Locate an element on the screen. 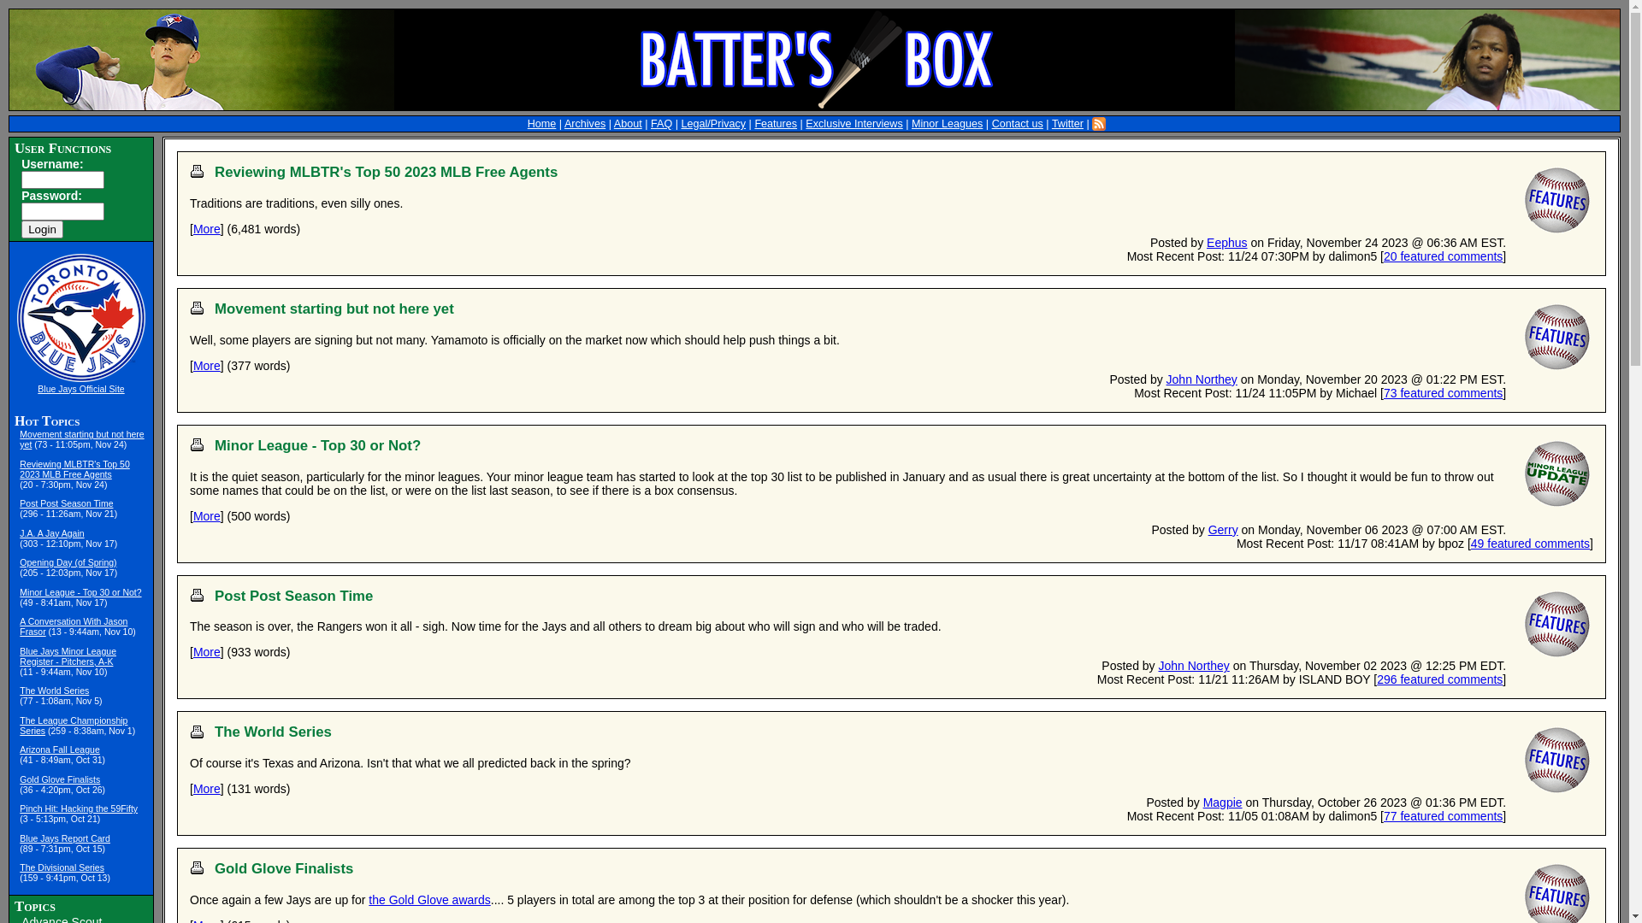  49 featured comments is located at coordinates (1531, 544).